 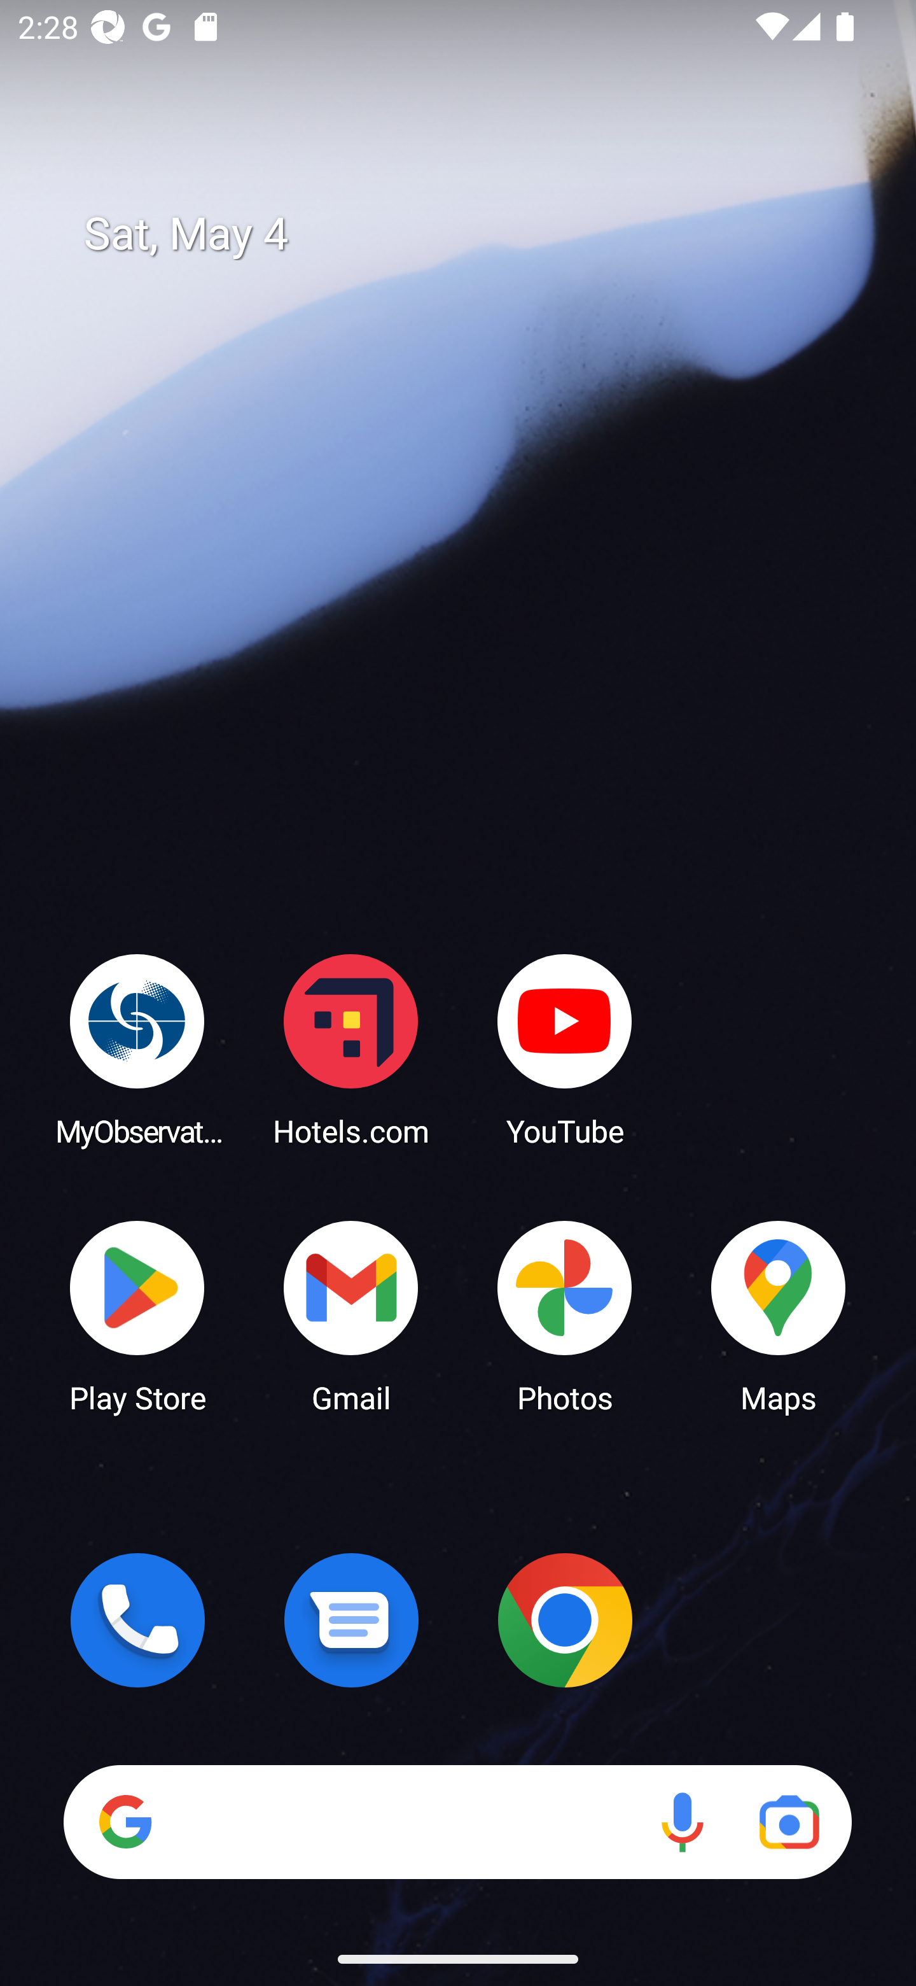 What do you see at coordinates (351, 1049) in the screenshot?
I see `Hotels.com` at bounding box center [351, 1049].